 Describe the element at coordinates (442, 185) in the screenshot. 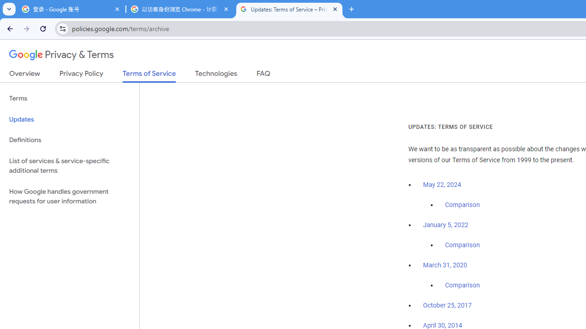

I see `May 22, 2024` at that location.